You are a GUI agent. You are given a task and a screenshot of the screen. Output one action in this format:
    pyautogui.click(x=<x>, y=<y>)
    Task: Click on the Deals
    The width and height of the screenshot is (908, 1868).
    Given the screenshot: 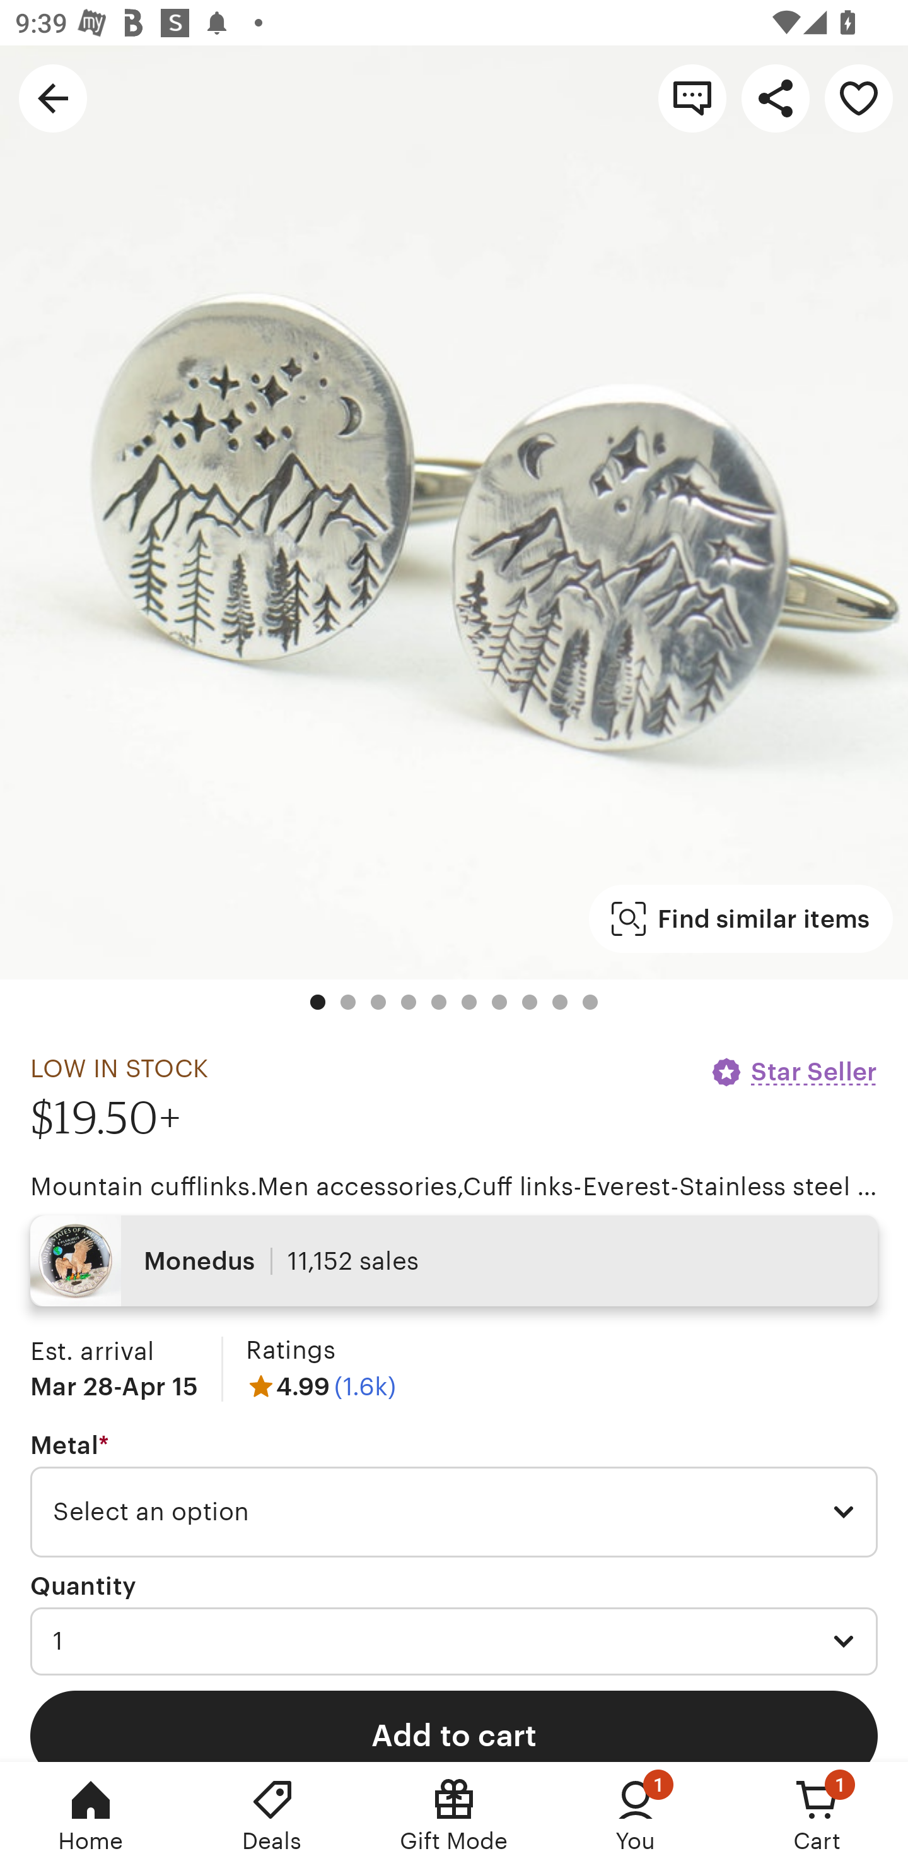 What is the action you would take?
    pyautogui.click(x=272, y=1815)
    